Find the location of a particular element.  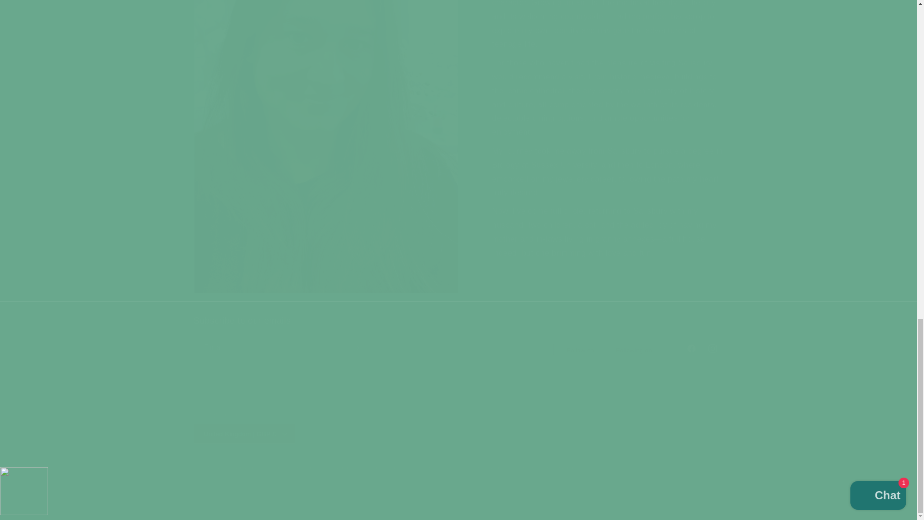

Refund policy is located at coordinates (458, 337).